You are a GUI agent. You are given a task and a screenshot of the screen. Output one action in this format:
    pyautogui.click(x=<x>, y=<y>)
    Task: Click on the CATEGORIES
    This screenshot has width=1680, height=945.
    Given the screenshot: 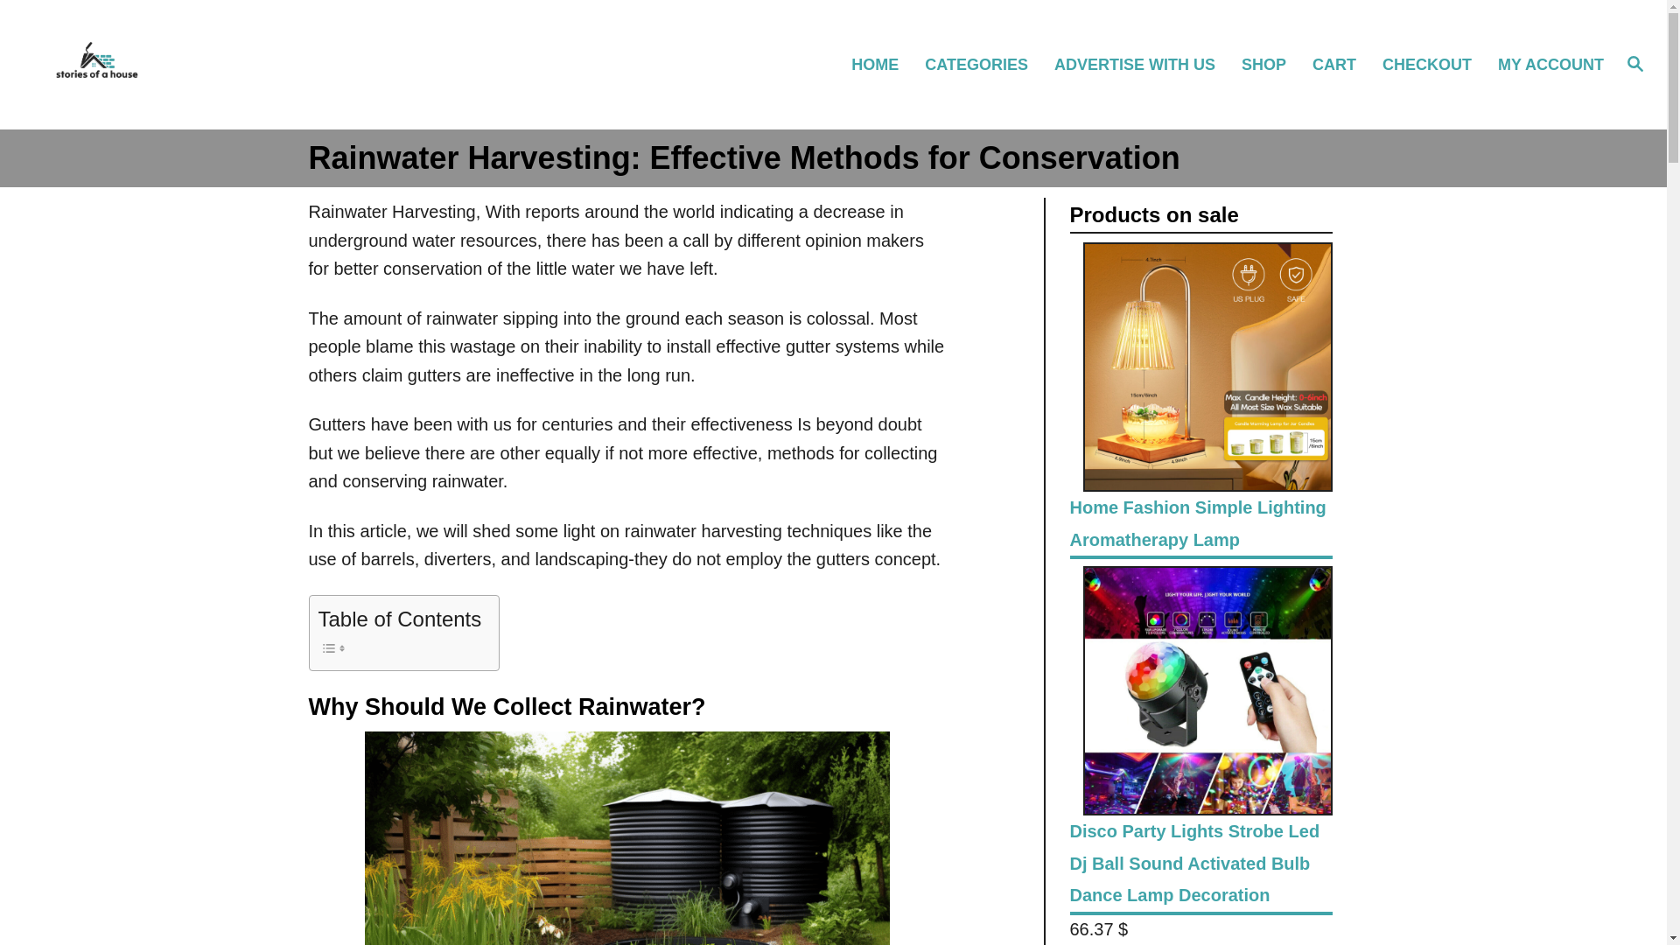 What is the action you would take?
    pyautogui.click(x=983, y=64)
    